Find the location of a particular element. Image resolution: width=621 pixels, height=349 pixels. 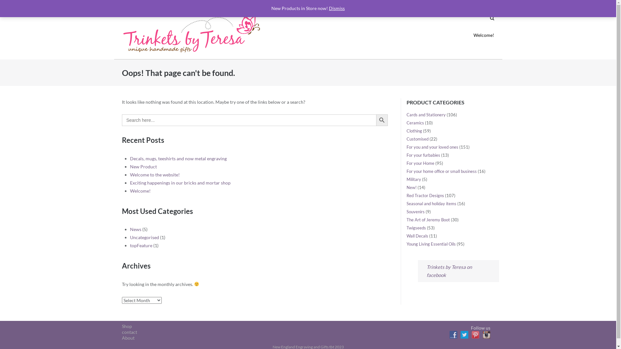

Customised is located at coordinates (418, 139).